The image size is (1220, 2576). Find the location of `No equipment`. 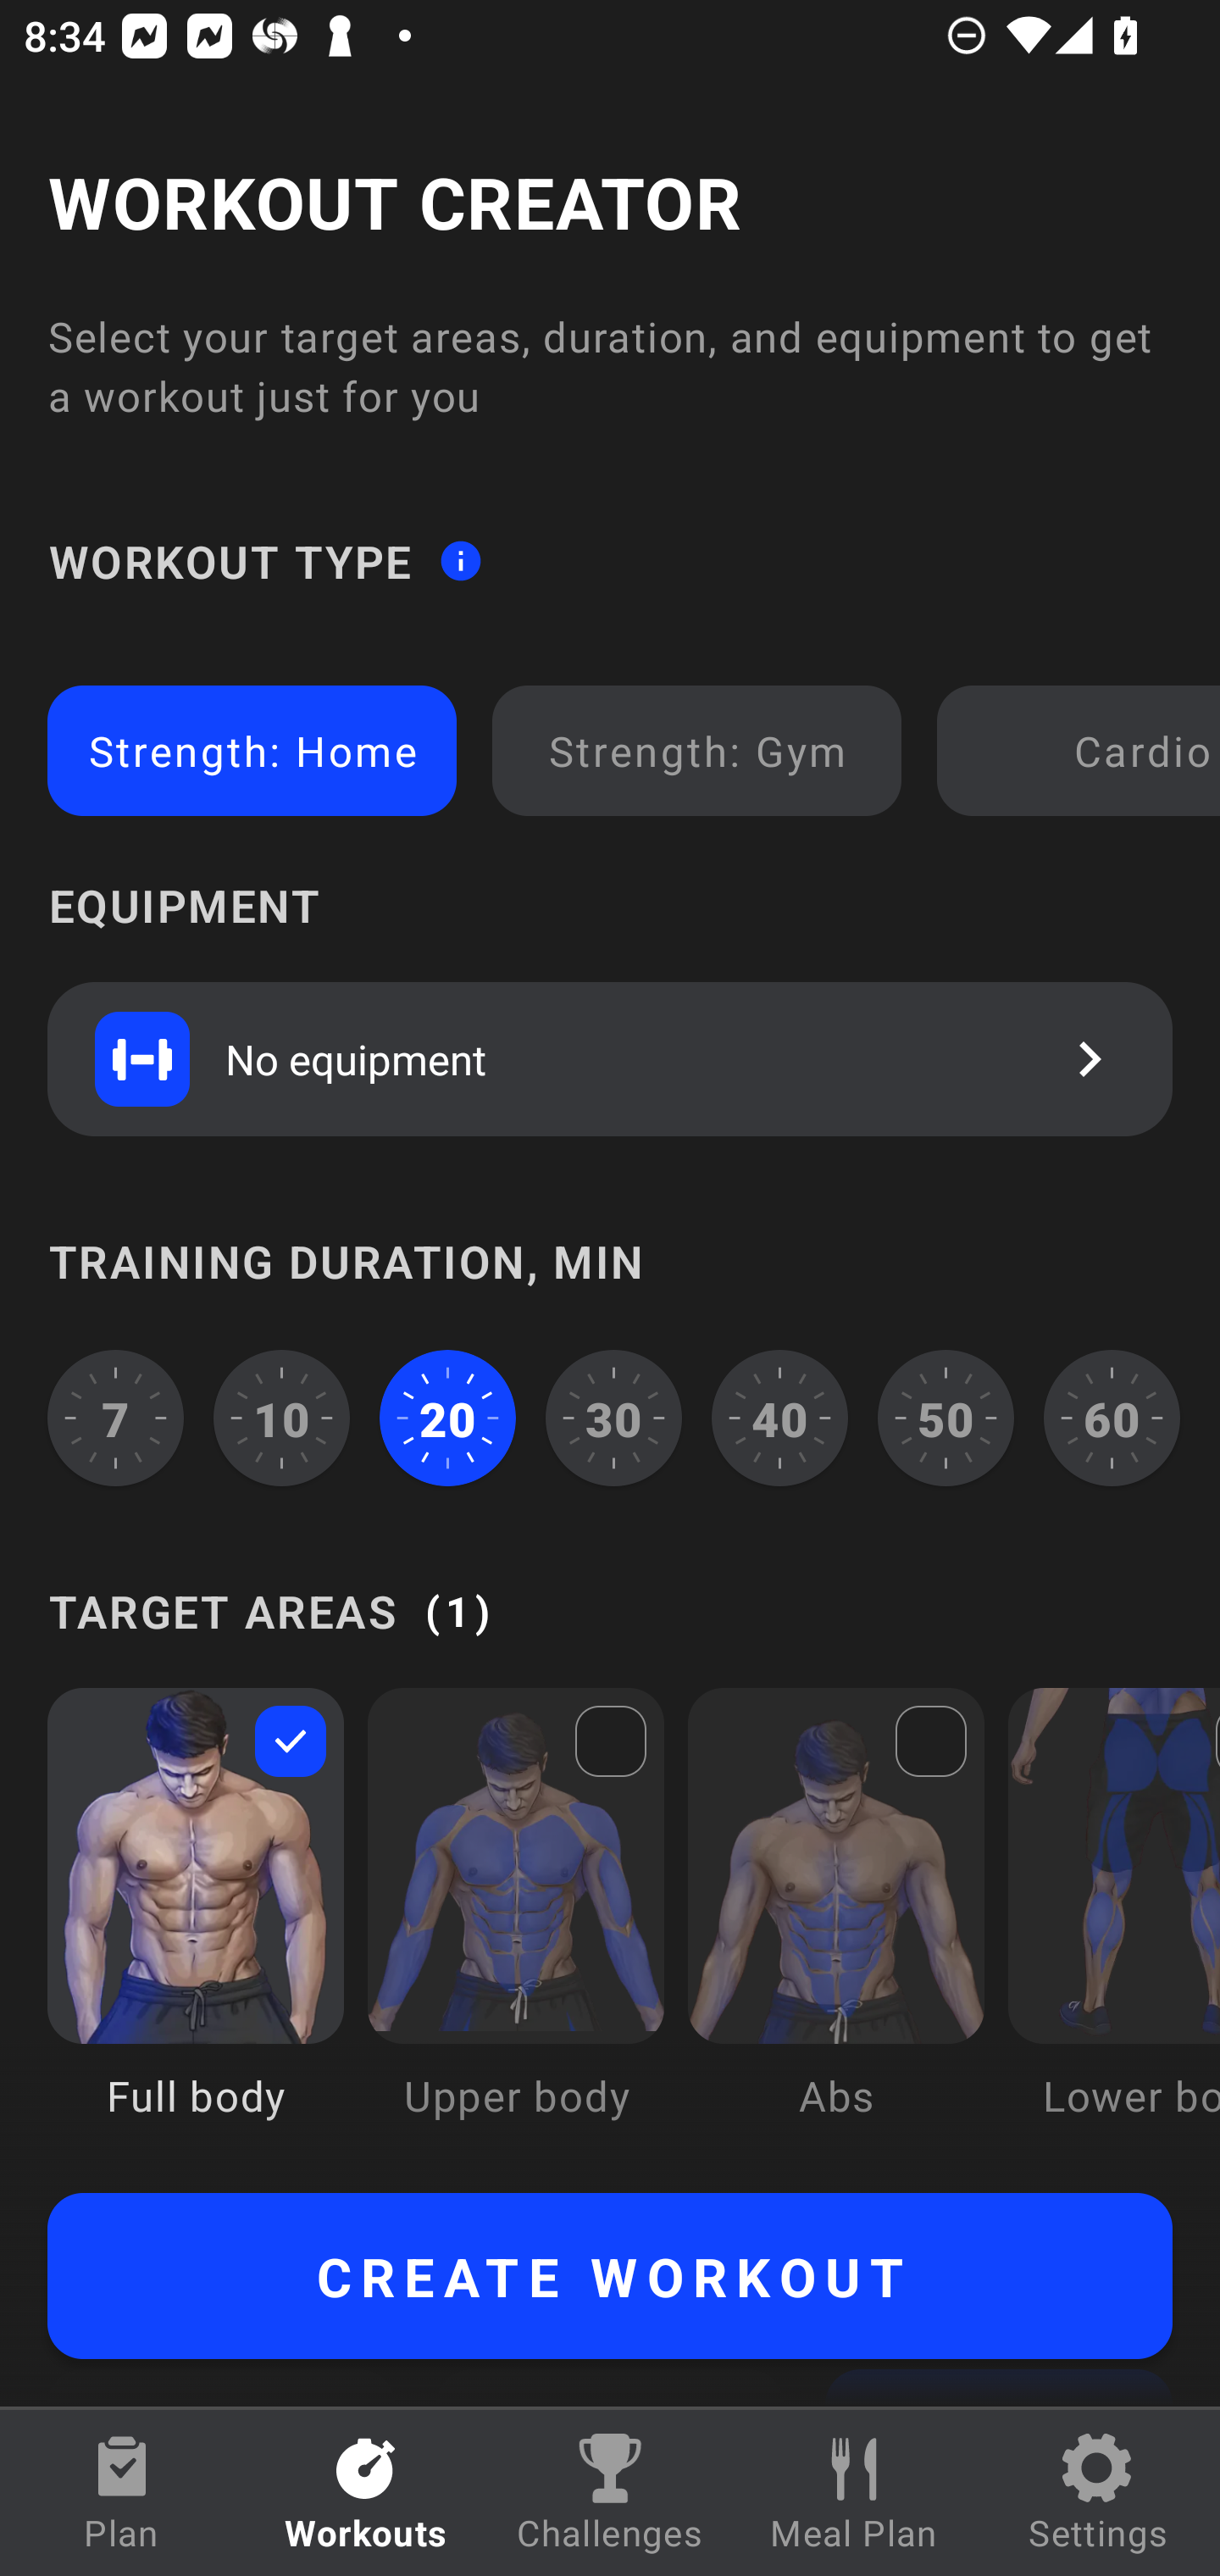

No equipment is located at coordinates (610, 1058).